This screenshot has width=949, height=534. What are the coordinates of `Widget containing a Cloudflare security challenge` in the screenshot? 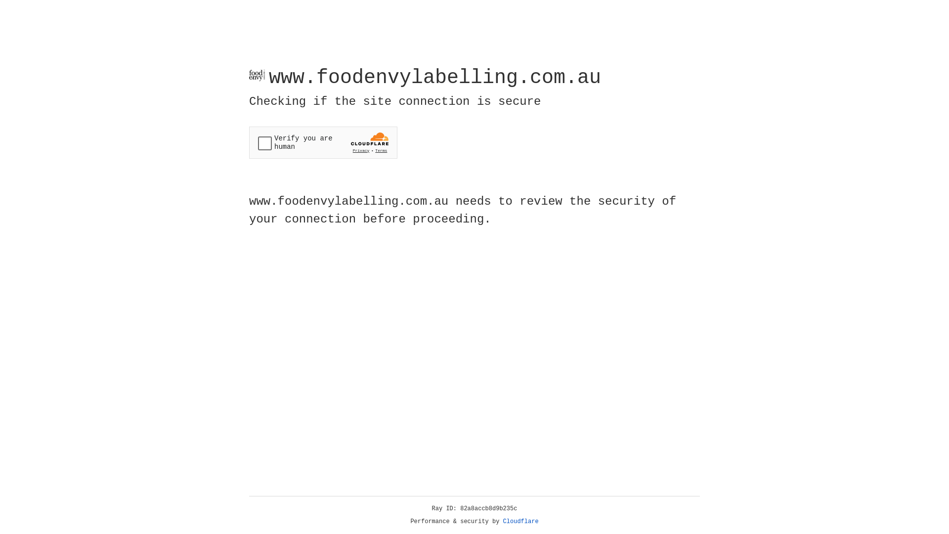 It's located at (323, 142).